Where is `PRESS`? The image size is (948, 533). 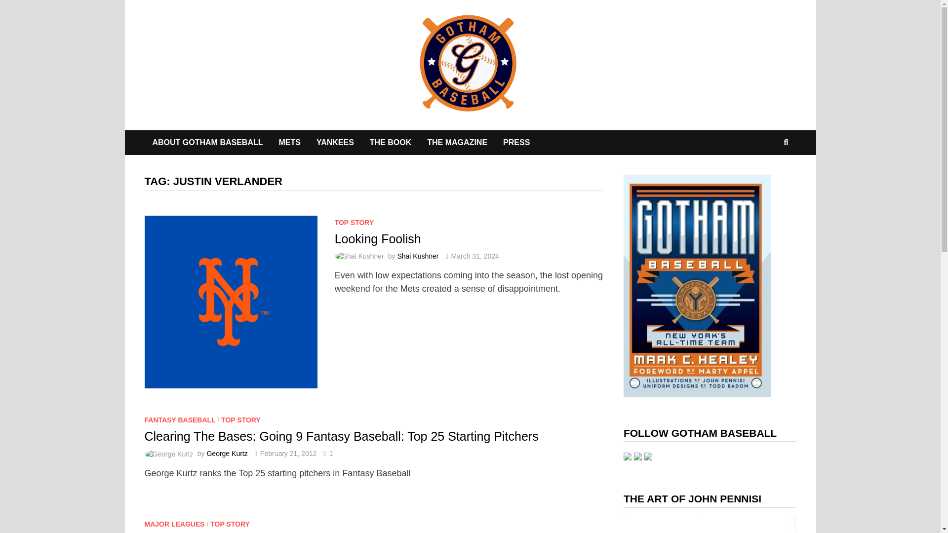
PRESS is located at coordinates (516, 142).